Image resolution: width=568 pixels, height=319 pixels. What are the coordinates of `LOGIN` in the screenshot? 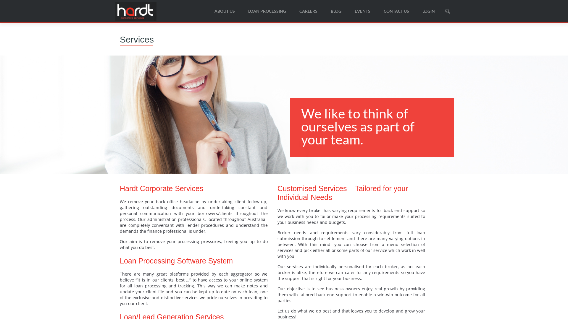 It's located at (429, 11).